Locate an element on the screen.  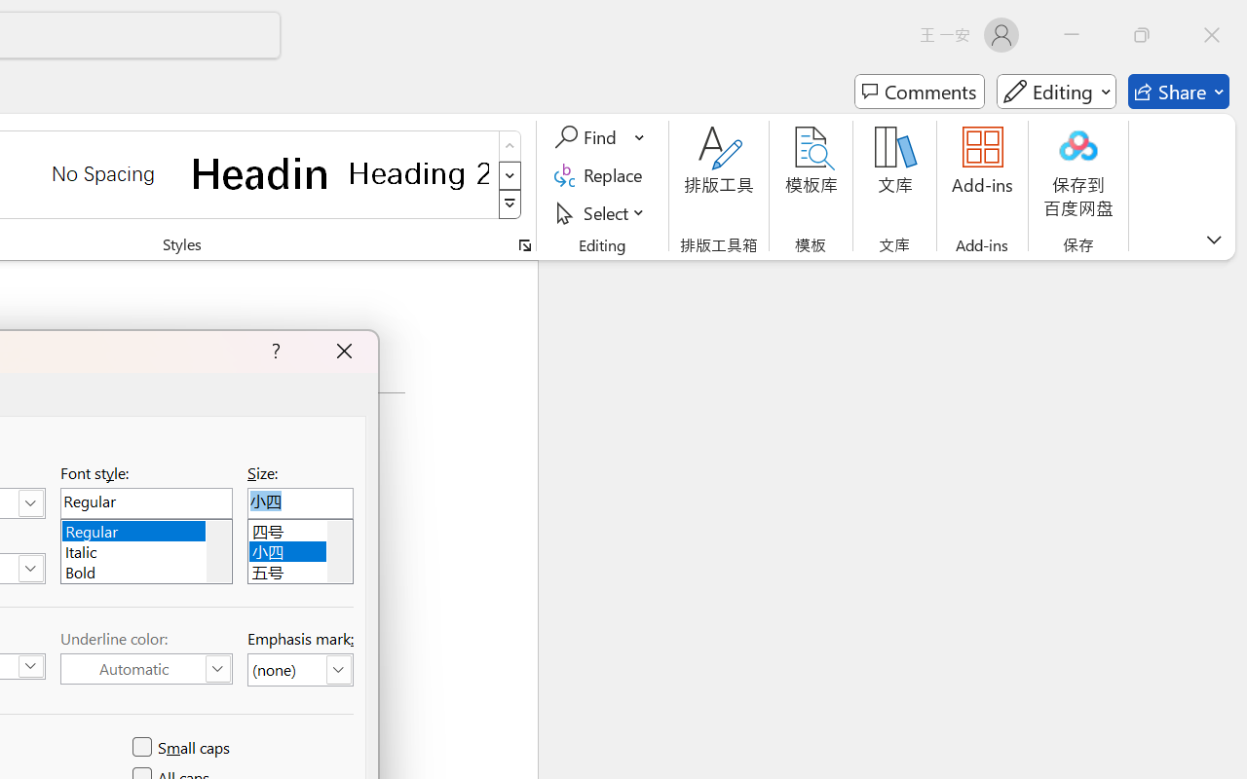
Row Down is located at coordinates (510, 175).